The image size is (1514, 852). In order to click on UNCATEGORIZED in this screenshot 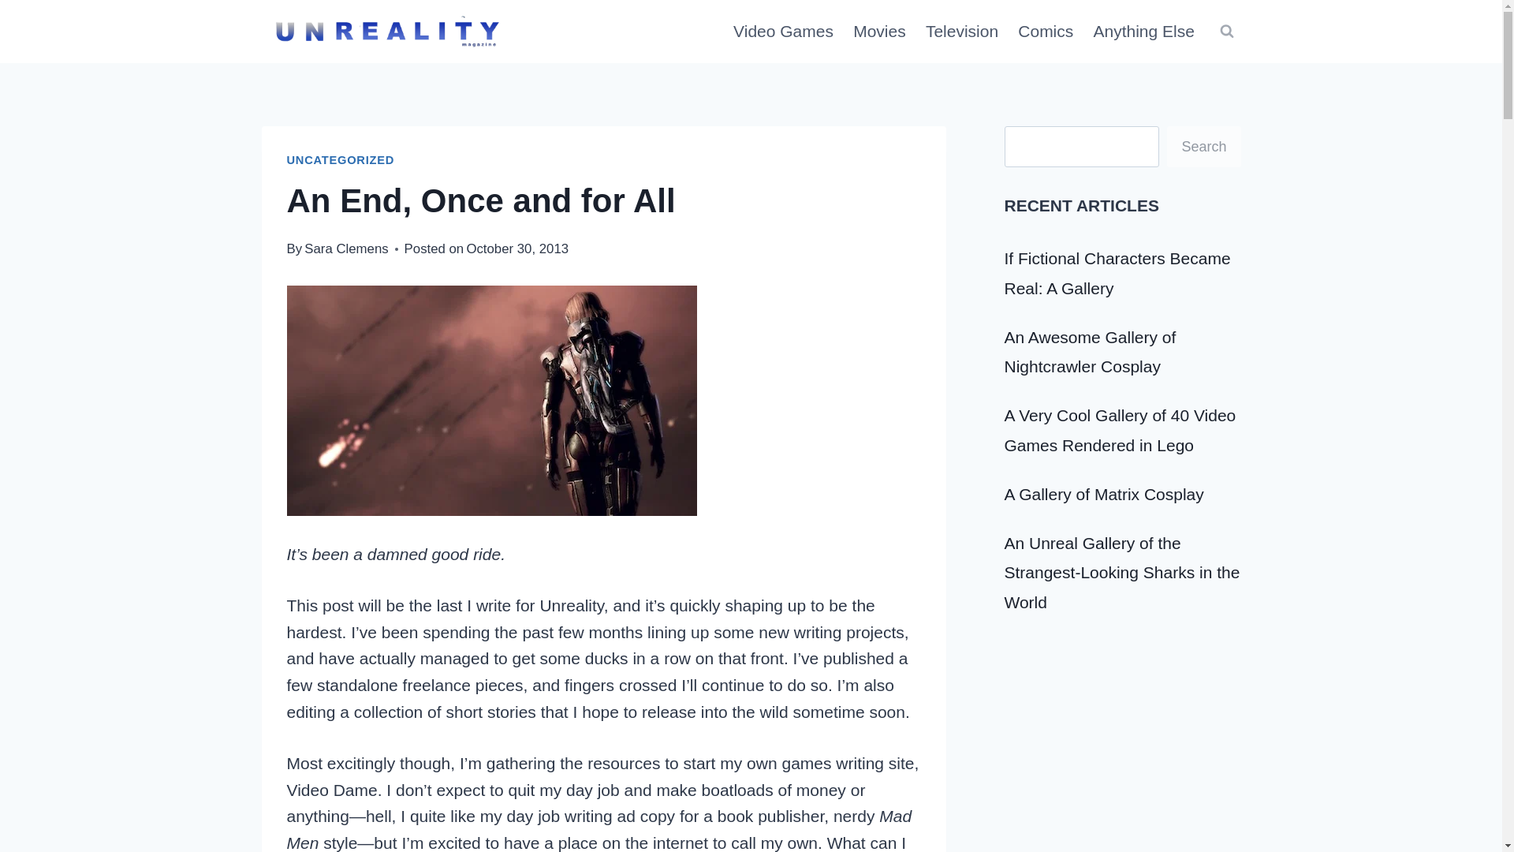, I will do `click(341, 159)`.